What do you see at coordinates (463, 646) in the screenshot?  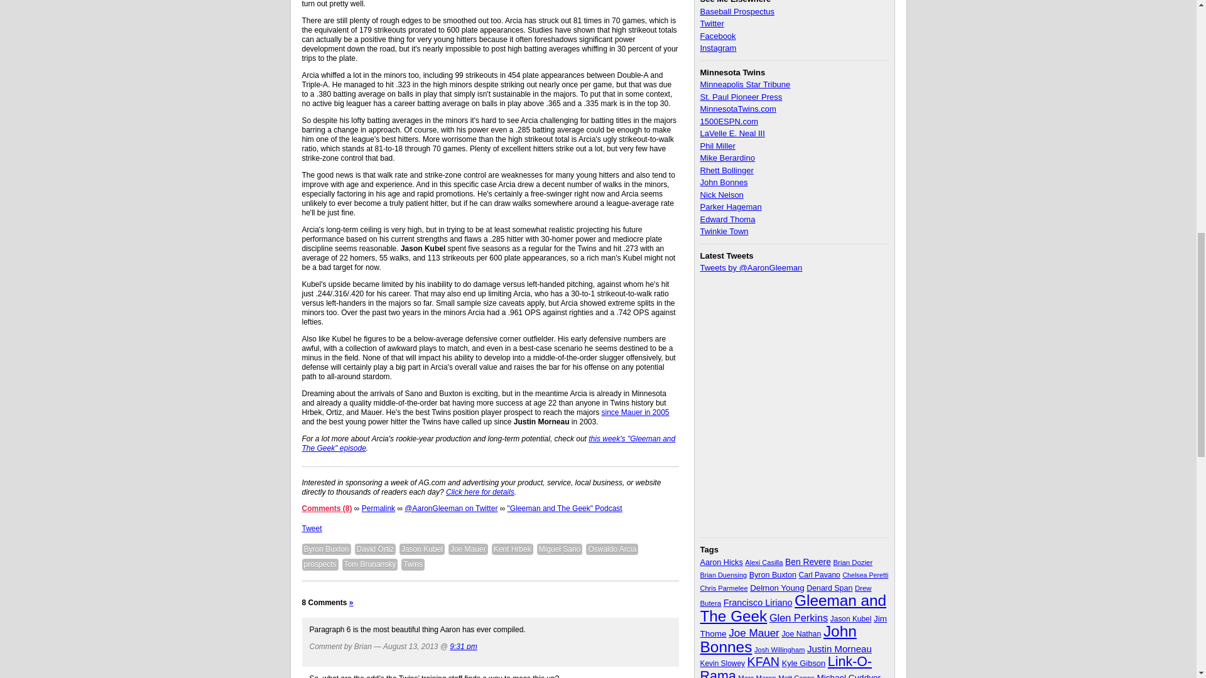 I see `9:31 pm` at bounding box center [463, 646].